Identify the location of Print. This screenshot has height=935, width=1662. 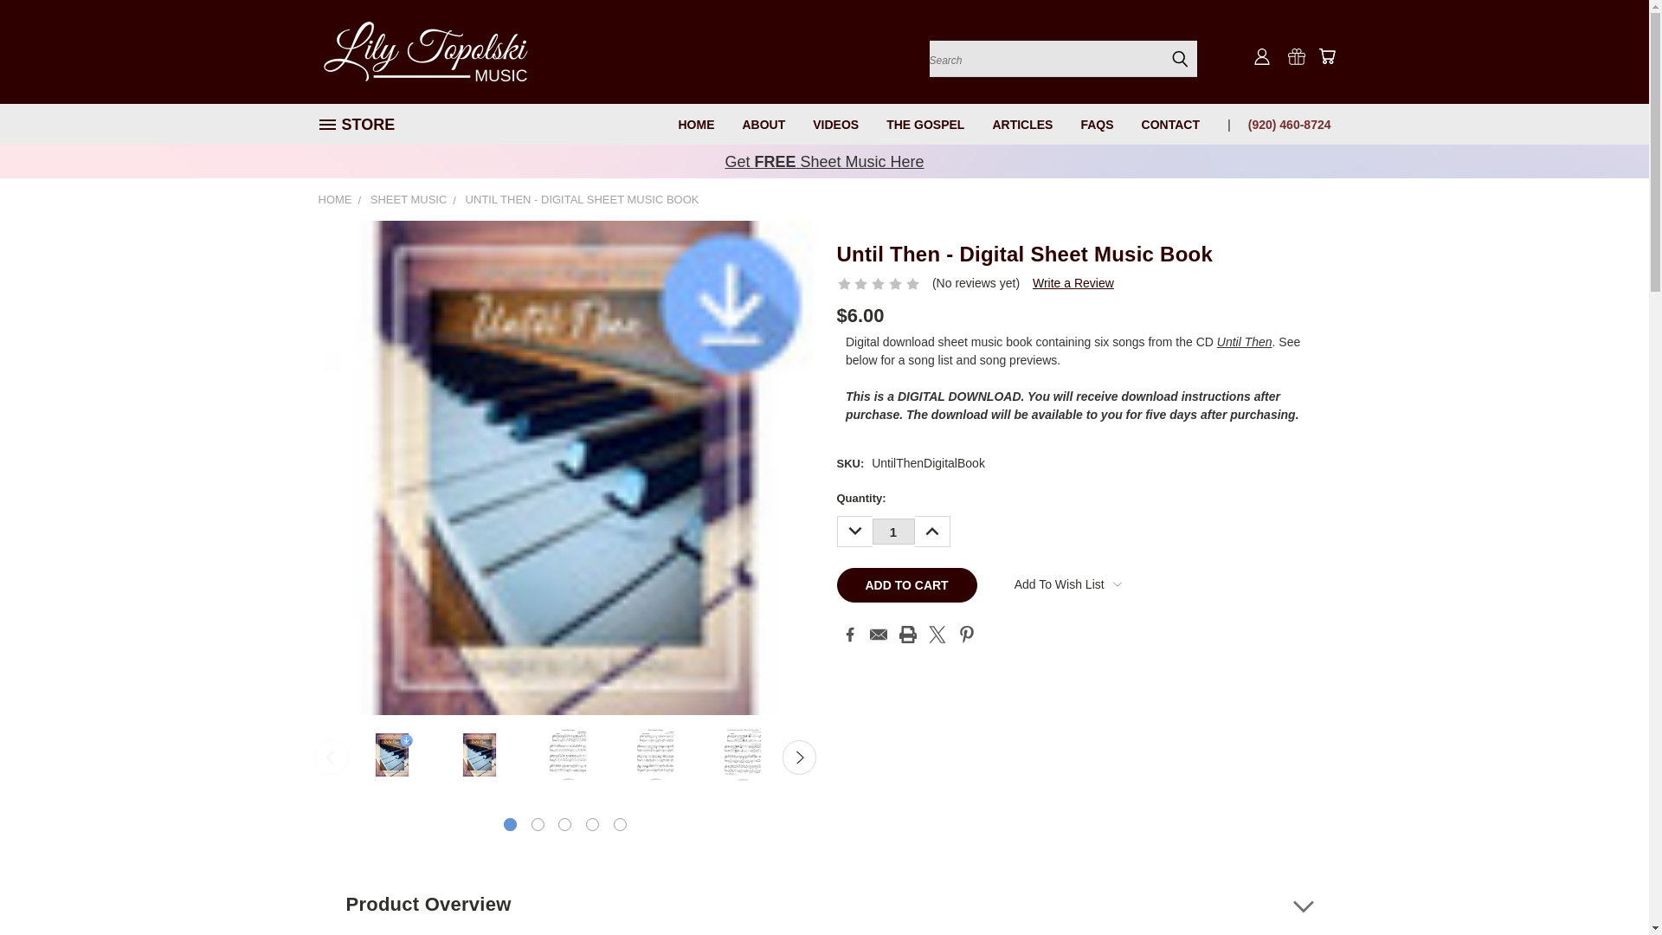
(907, 634).